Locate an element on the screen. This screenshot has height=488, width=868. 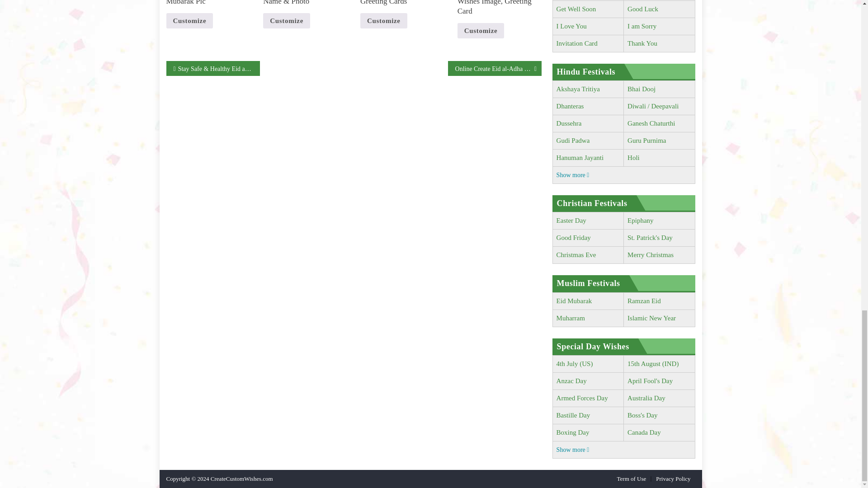
Akshaya Tritiya is located at coordinates (578, 89).